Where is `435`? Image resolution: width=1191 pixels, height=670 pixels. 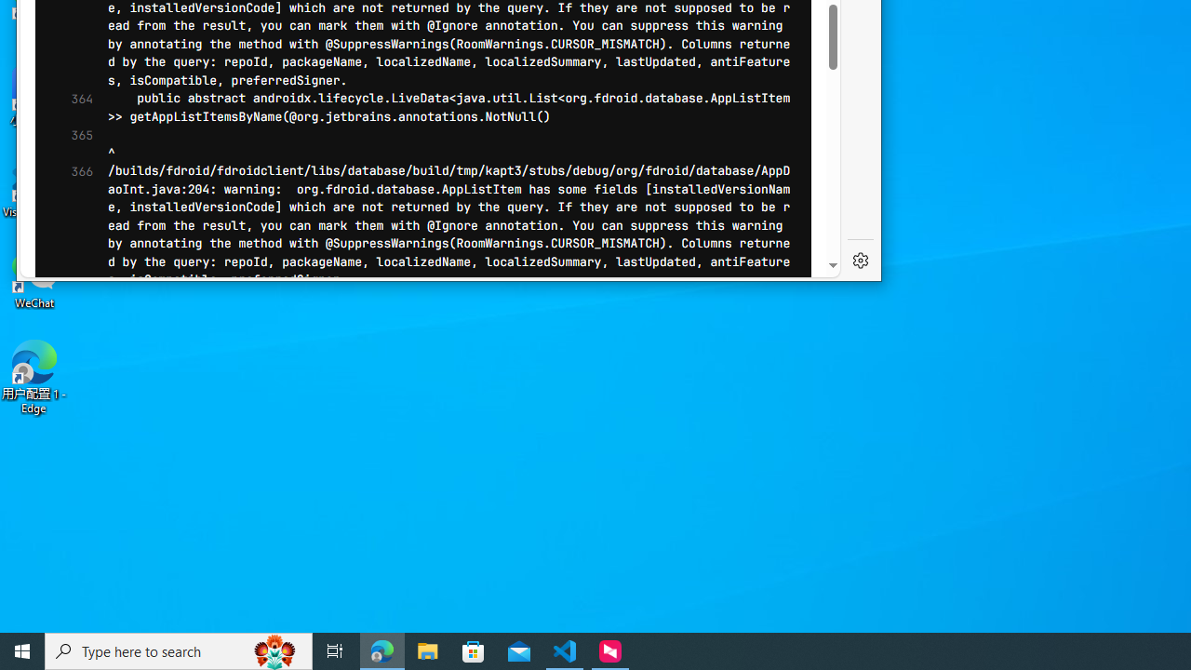
435 is located at coordinates (68, 203).